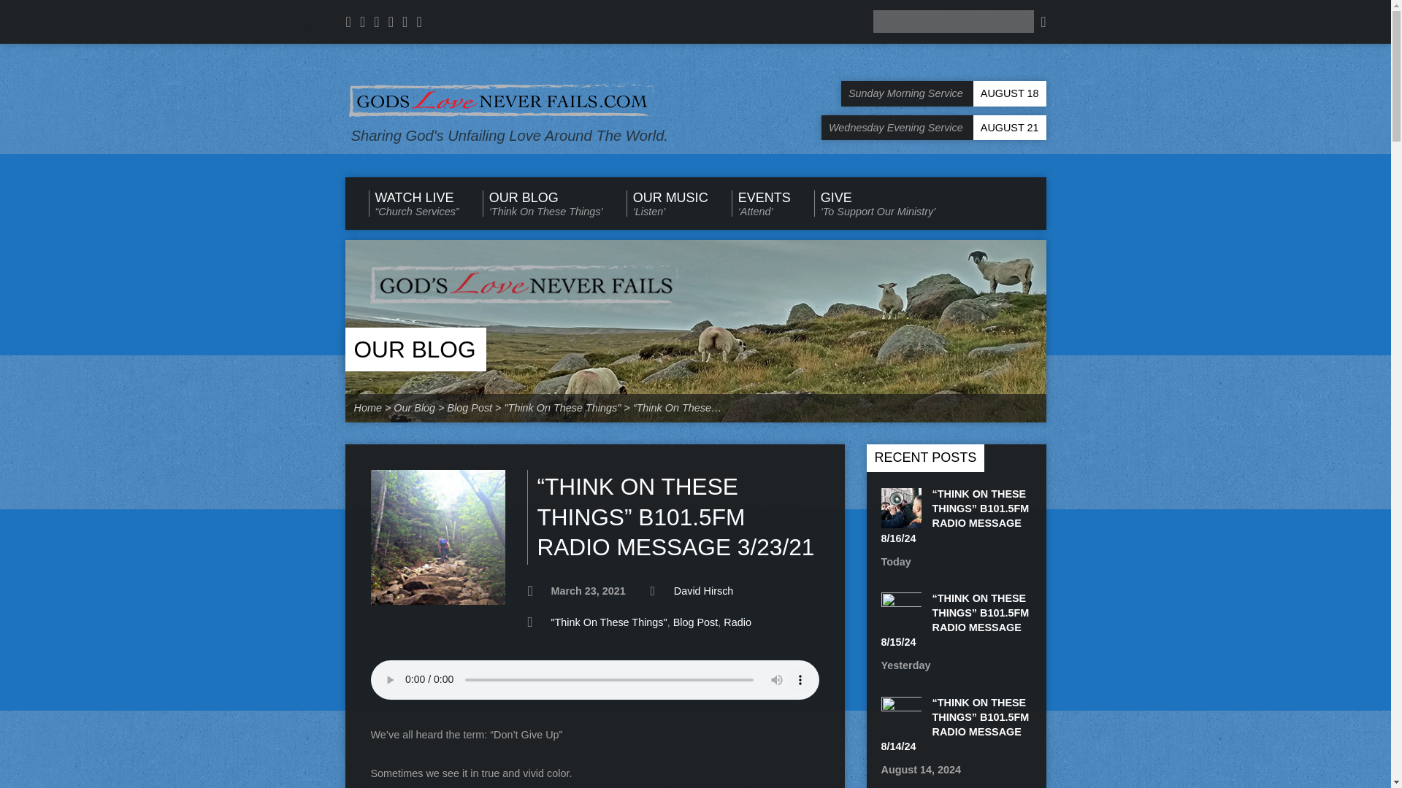 The width and height of the screenshot is (1402, 788). Describe the element at coordinates (704, 591) in the screenshot. I see `David Hirsch` at that location.